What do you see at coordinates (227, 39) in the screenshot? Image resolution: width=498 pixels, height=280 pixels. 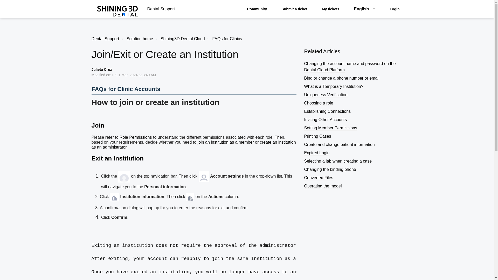 I see `FAQs for Clinics` at bounding box center [227, 39].